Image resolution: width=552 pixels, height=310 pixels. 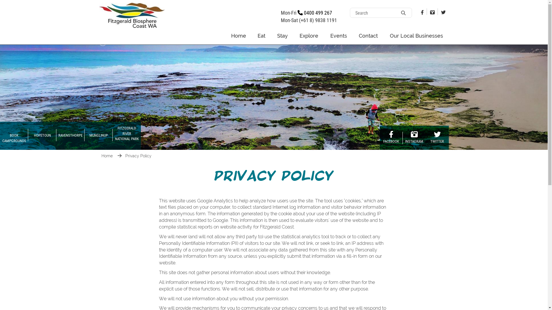 What do you see at coordinates (391, 138) in the screenshot?
I see `FACEBOOK` at bounding box center [391, 138].